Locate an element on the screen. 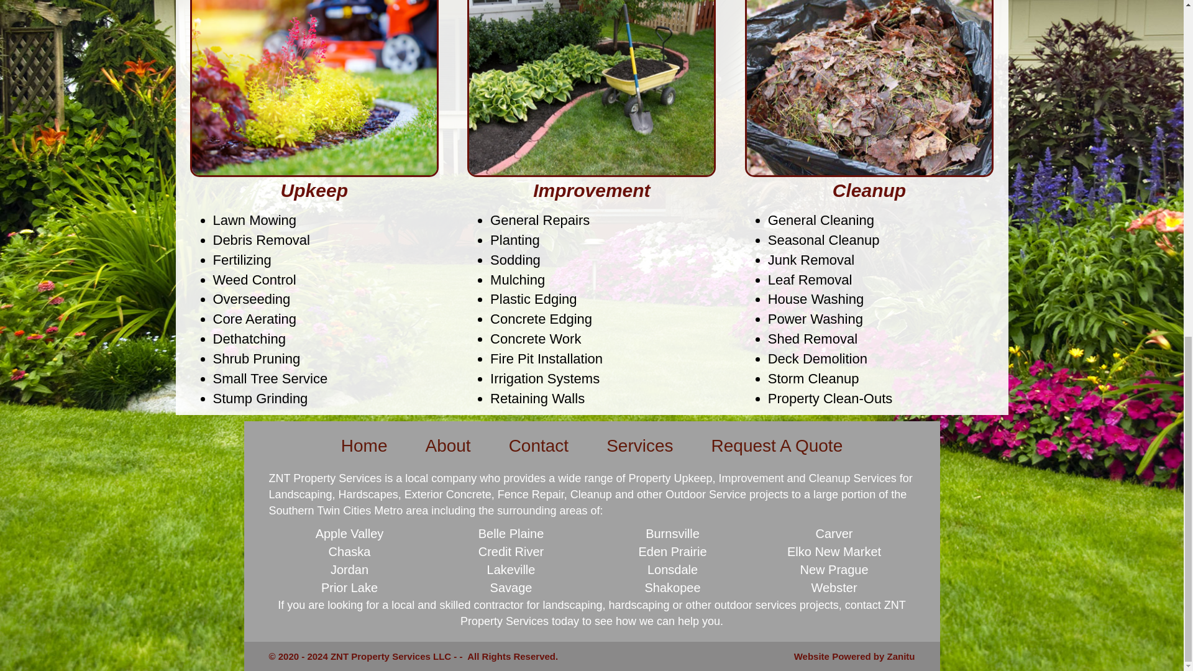 The image size is (1193, 671). Core Aerating is located at coordinates (254, 319).